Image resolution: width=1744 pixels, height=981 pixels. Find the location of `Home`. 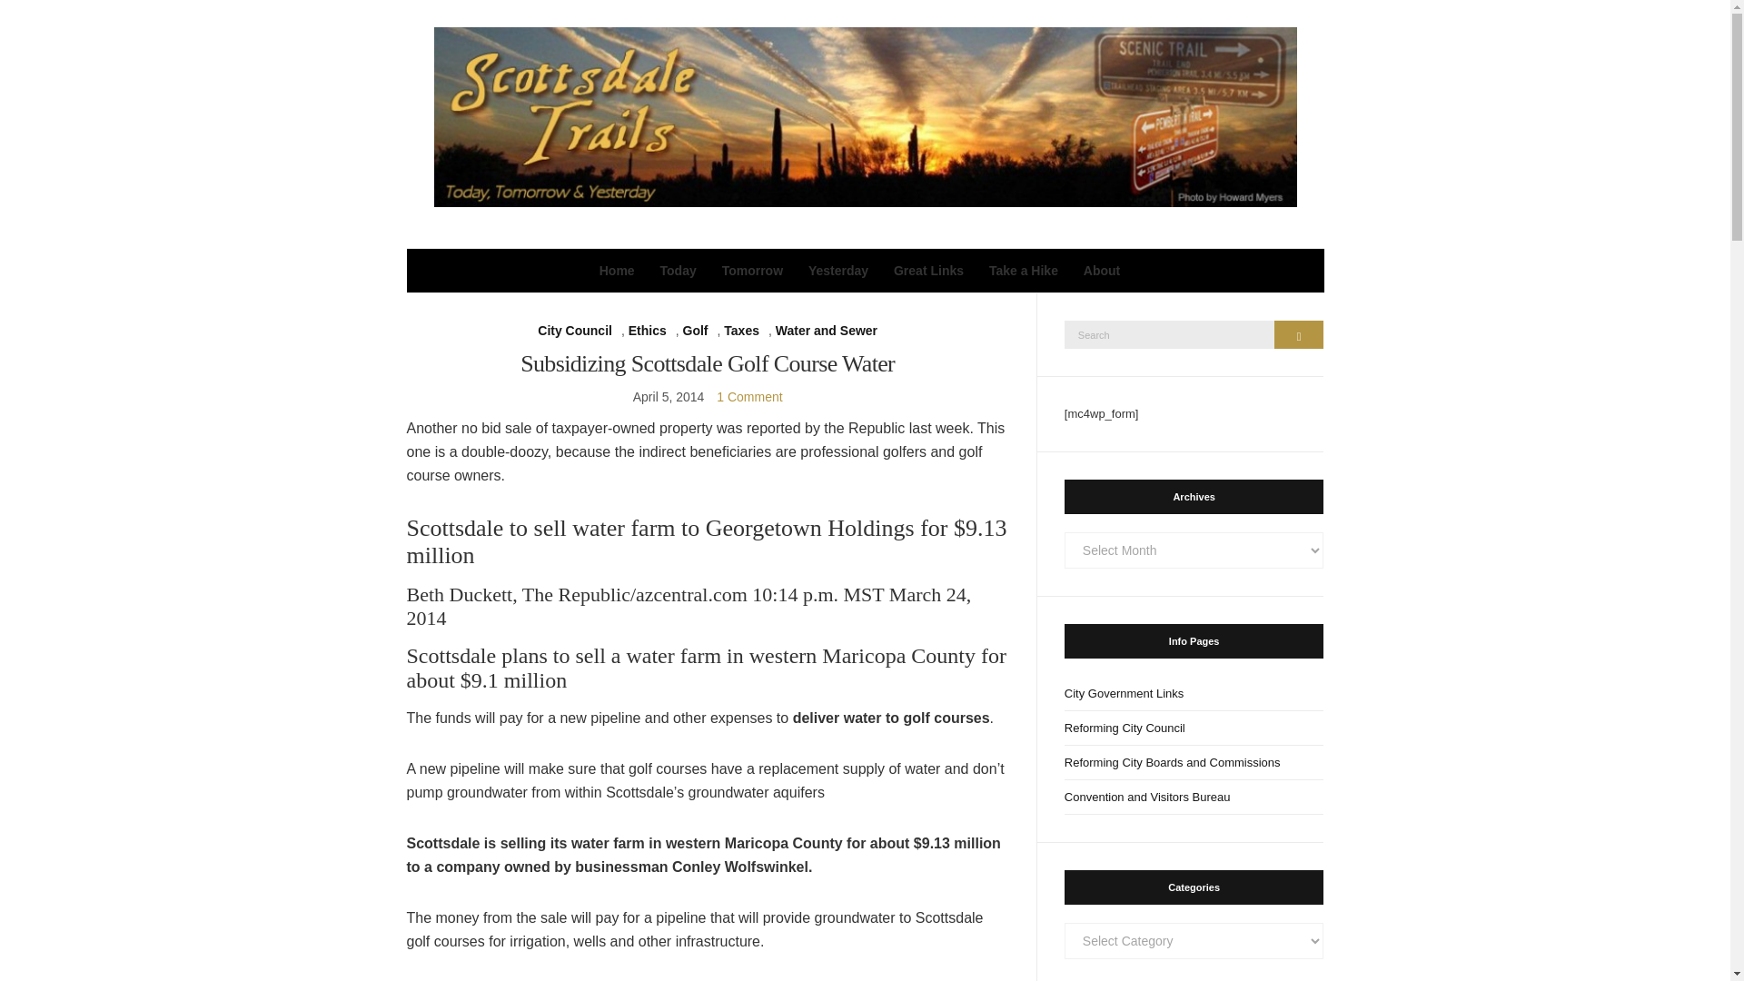

Home is located at coordinates (617, 271).